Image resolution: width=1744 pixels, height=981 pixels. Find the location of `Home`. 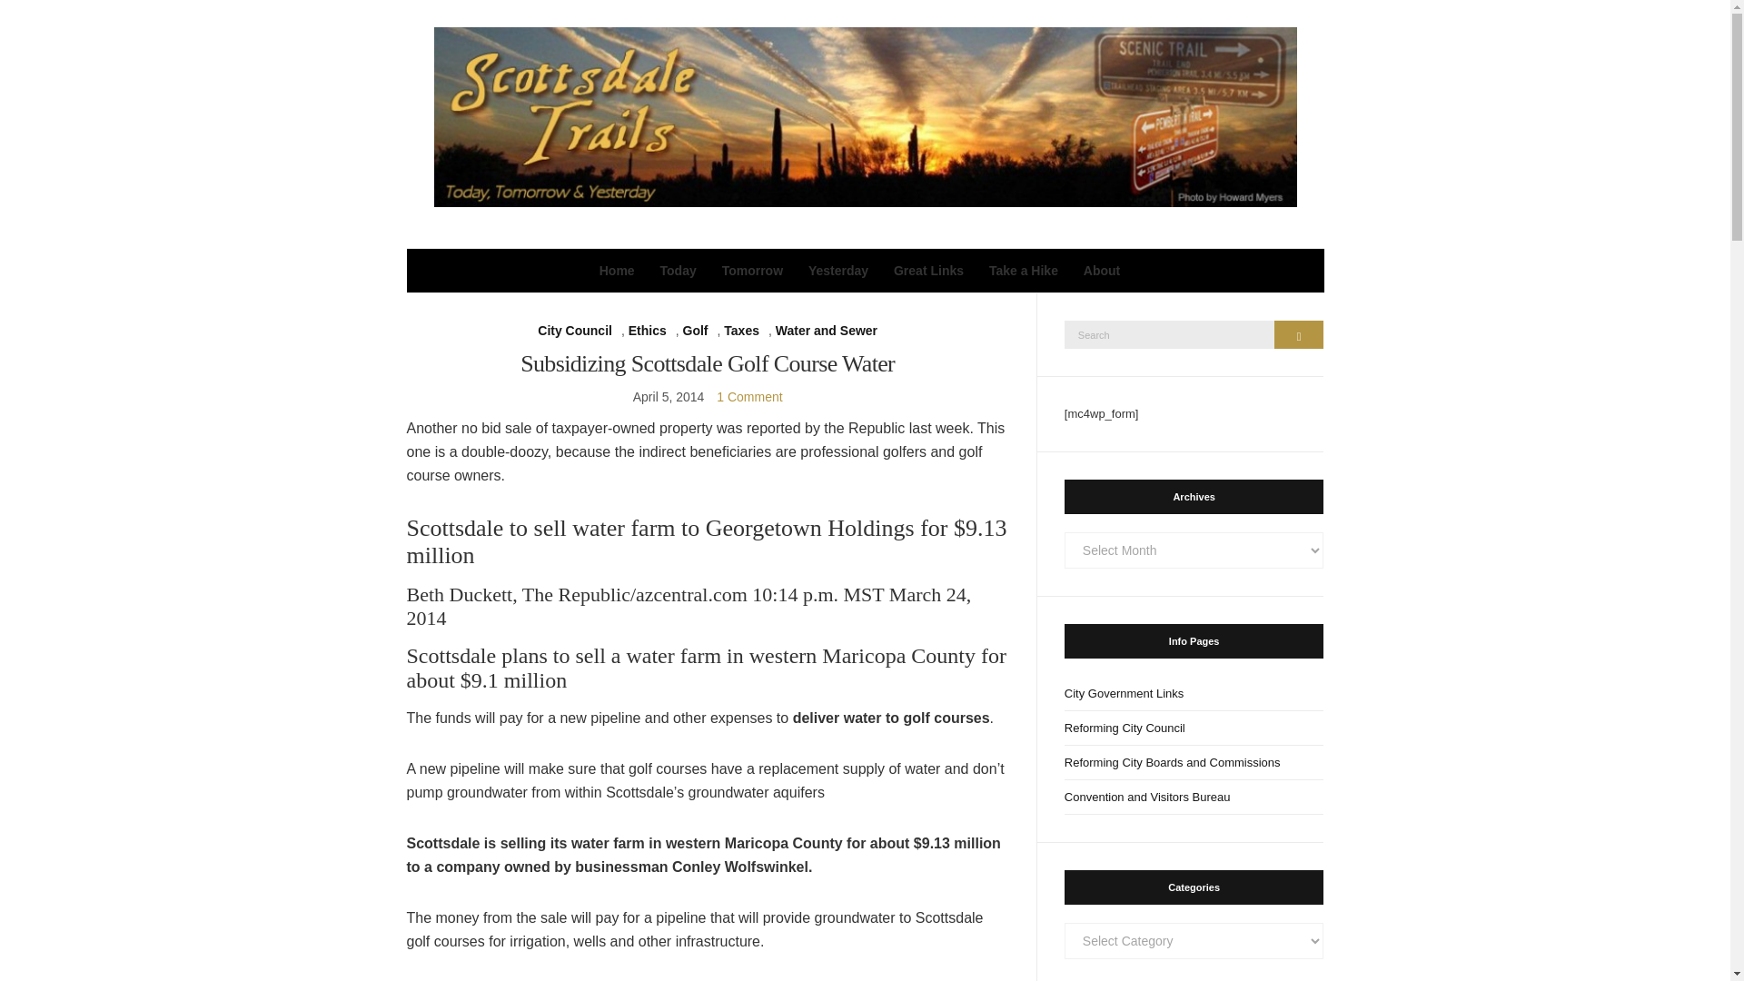

Home is located at coordinates (617, 271).